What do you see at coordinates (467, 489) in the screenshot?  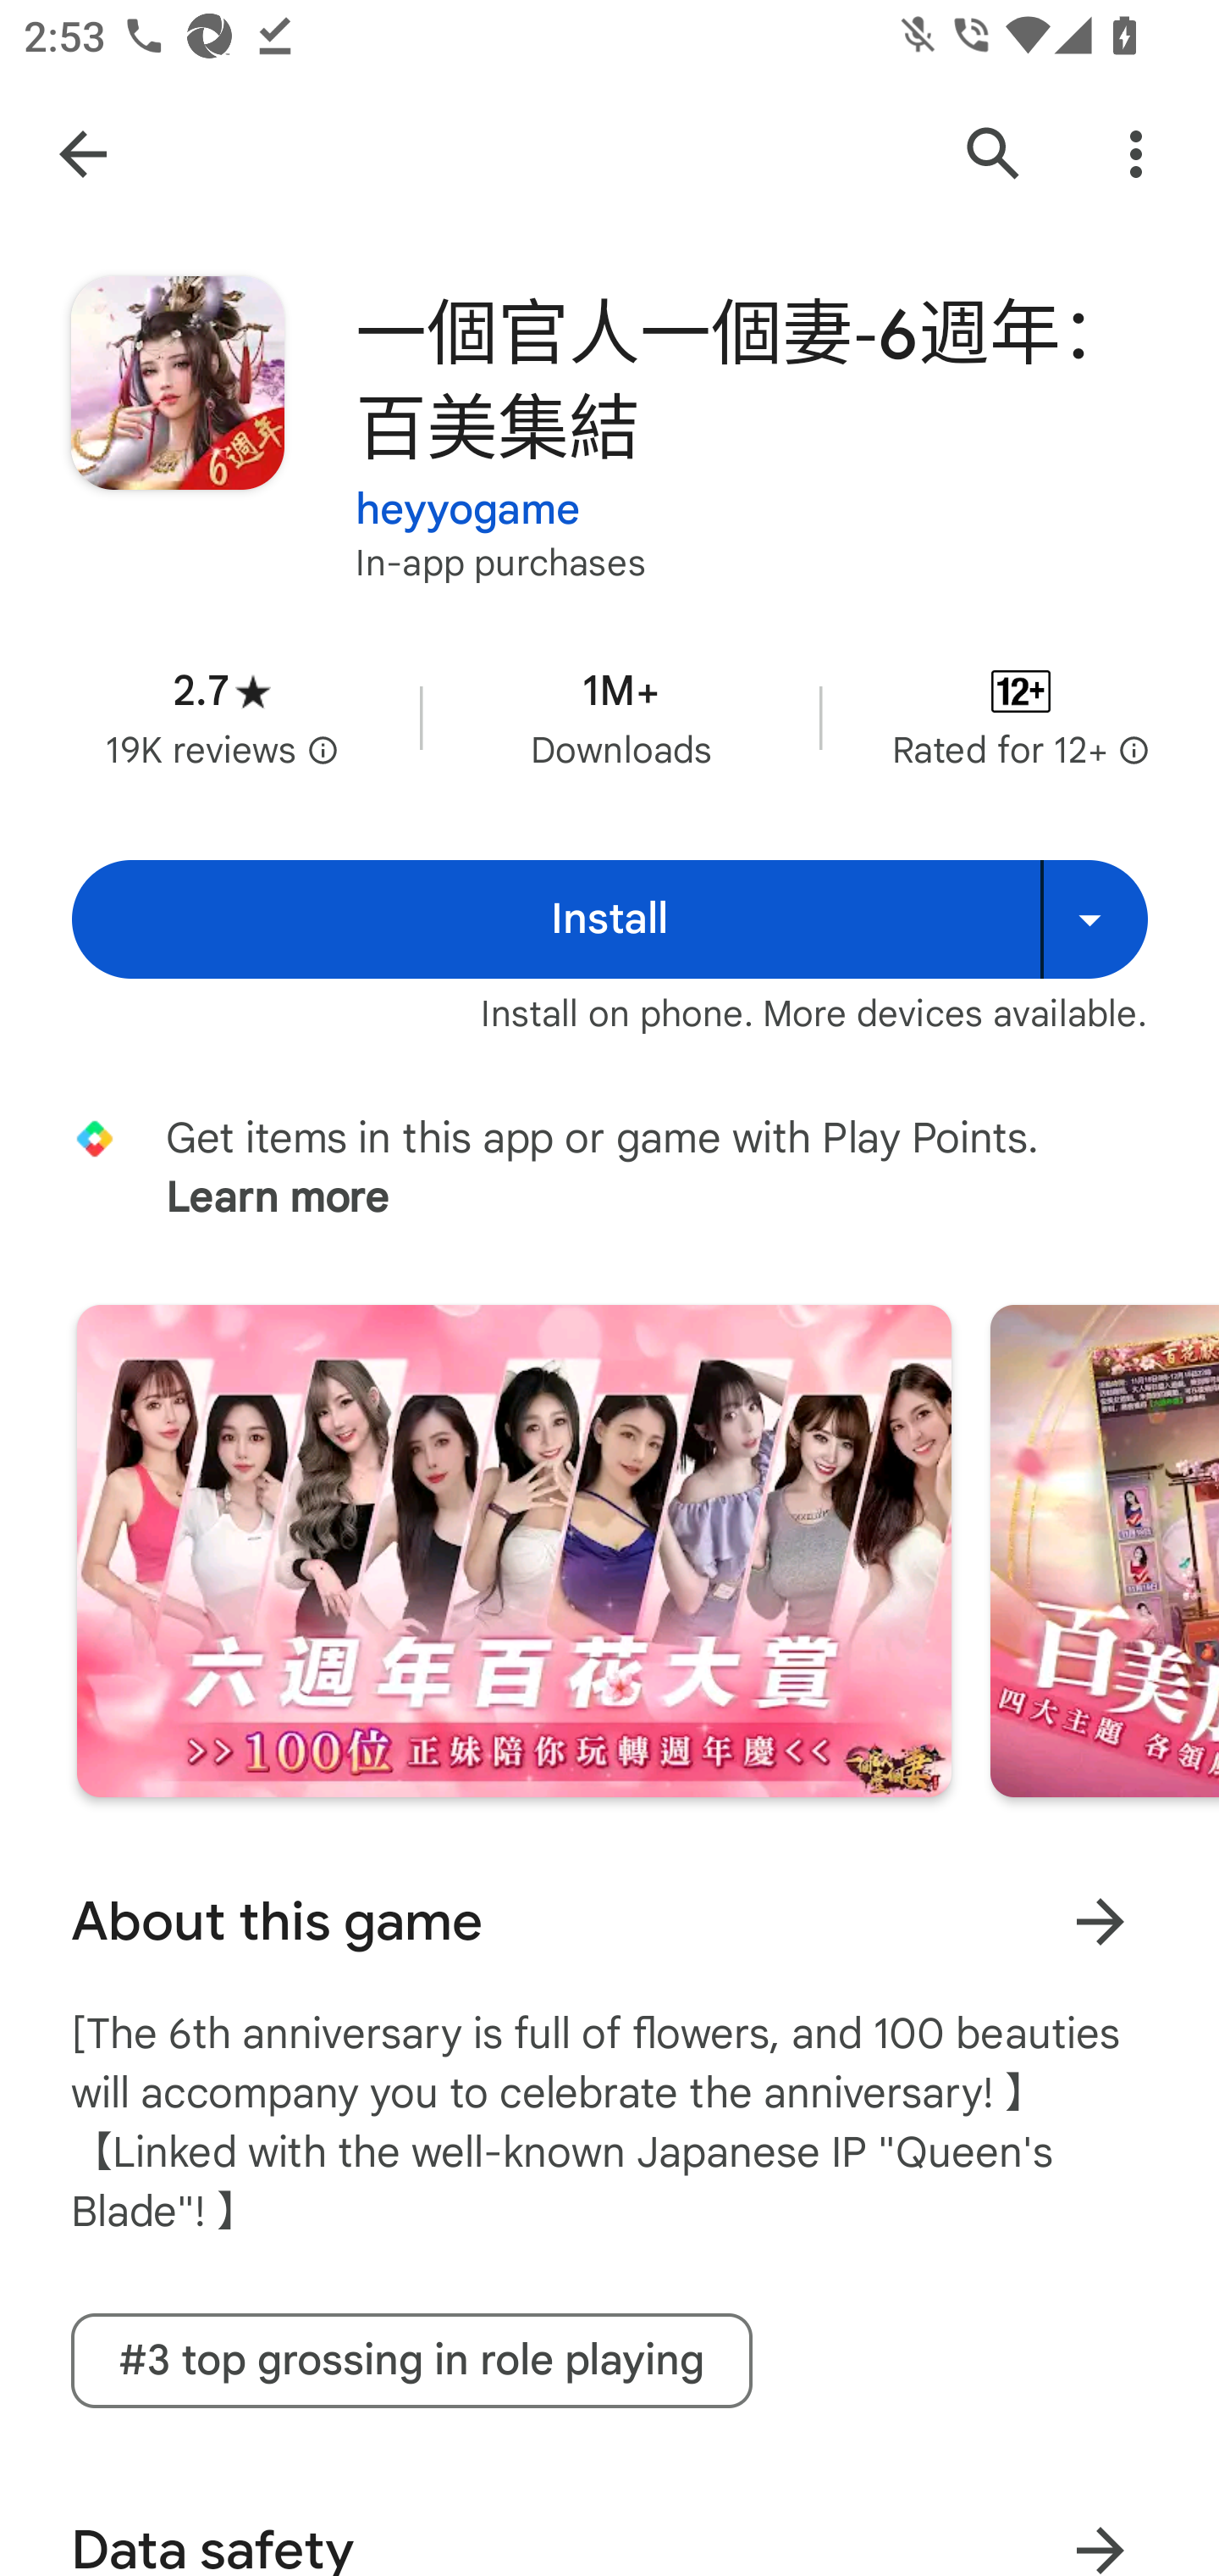 I see `heyyogame` at bounding box center [467, 489].